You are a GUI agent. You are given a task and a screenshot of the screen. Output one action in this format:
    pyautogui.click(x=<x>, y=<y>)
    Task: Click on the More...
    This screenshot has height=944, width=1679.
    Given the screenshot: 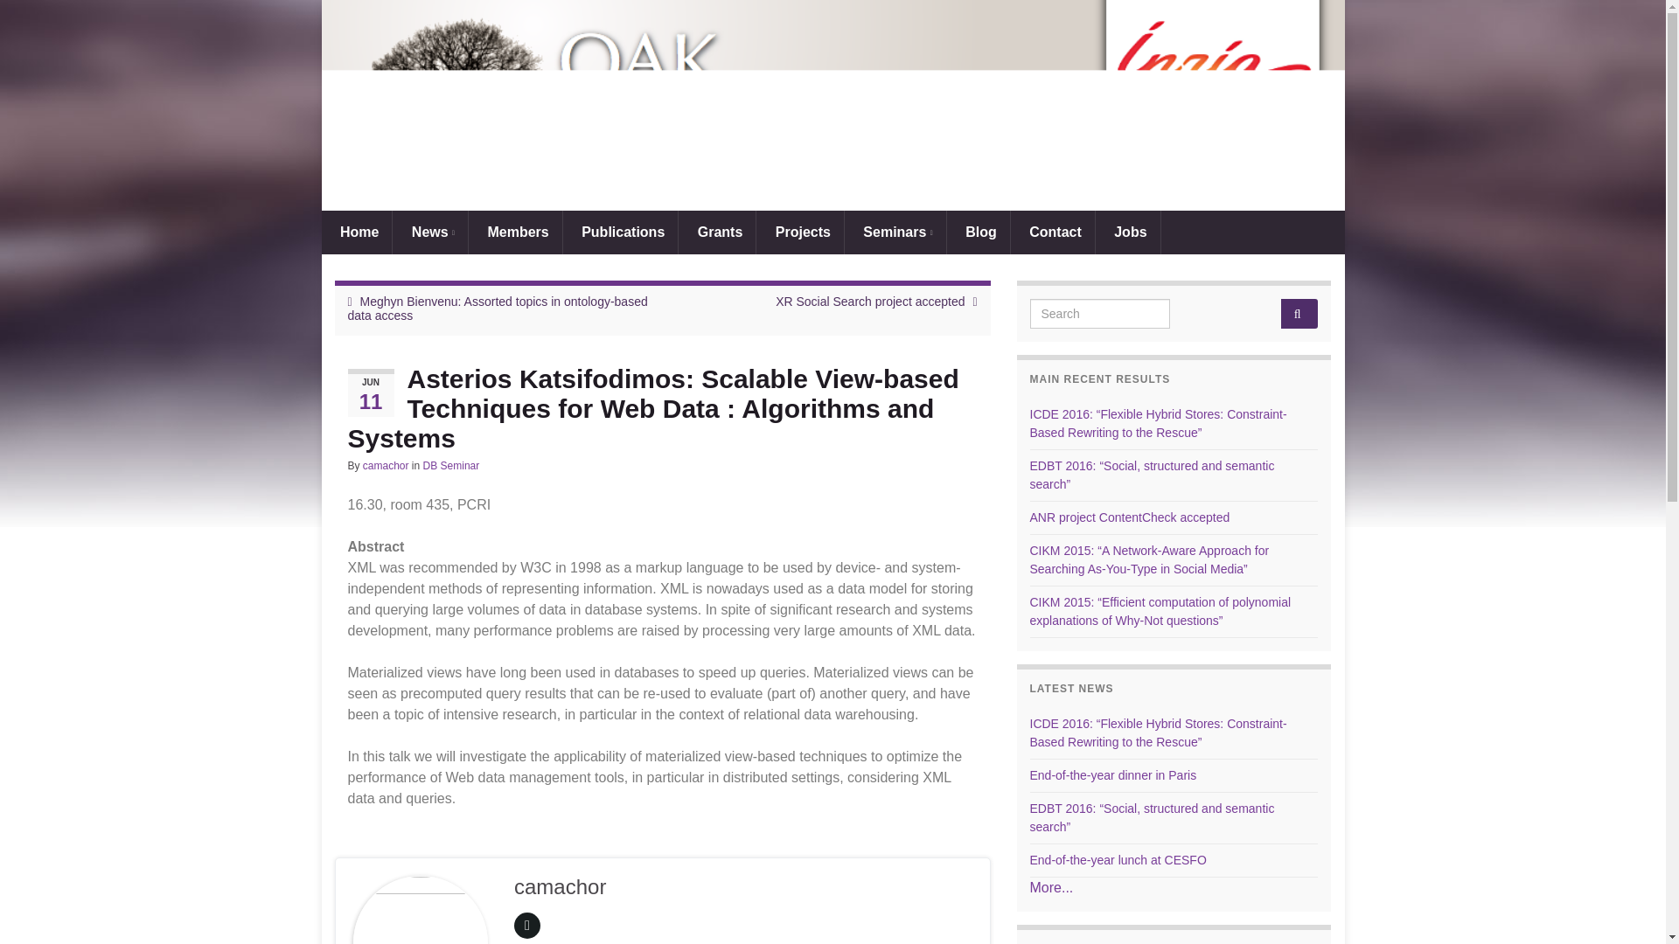 What is the action you would take?
    pyautogui.click(x=1052, y=886)
    